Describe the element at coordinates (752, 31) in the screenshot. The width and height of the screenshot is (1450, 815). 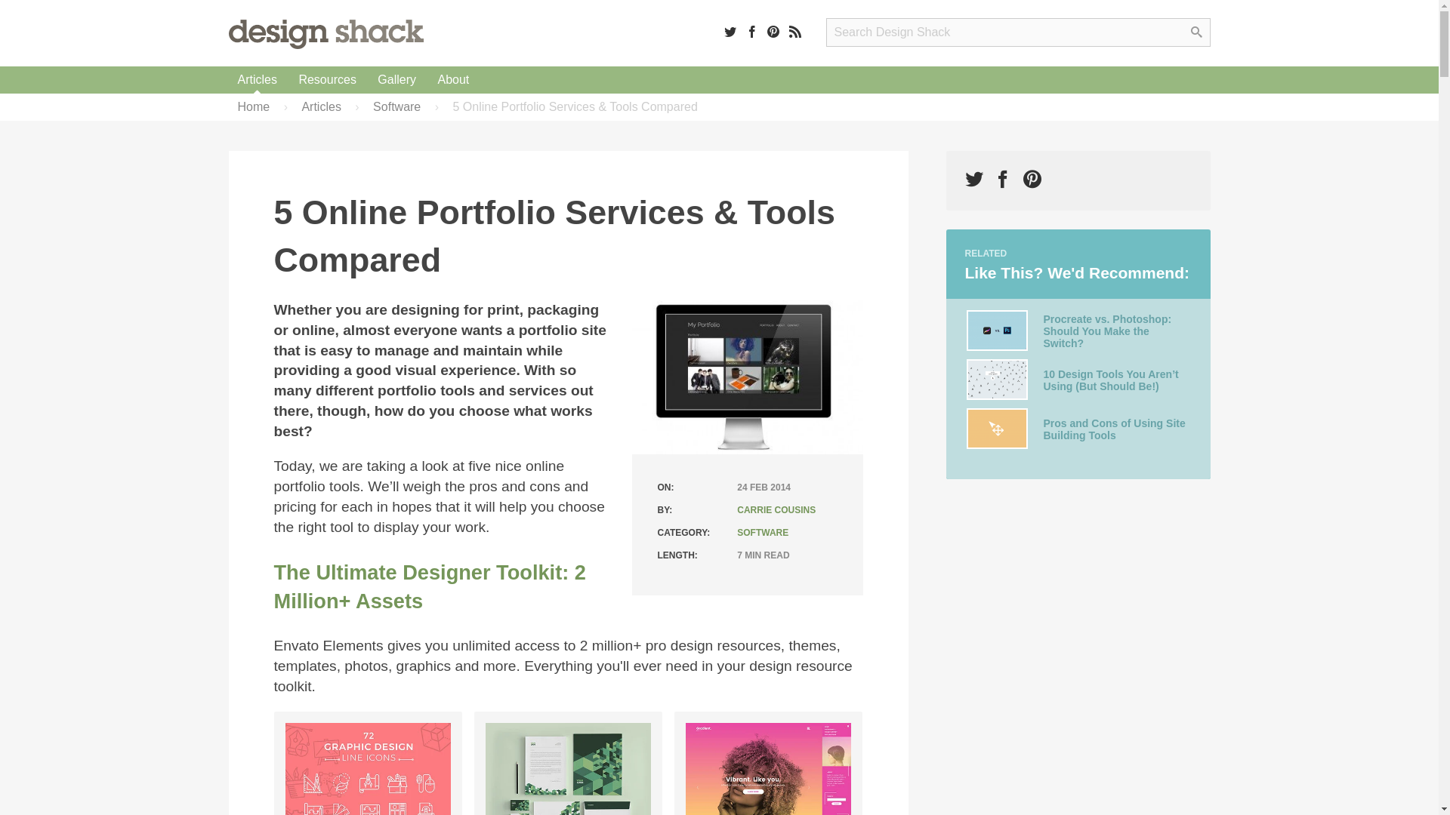
I see `Facebook` at that location.